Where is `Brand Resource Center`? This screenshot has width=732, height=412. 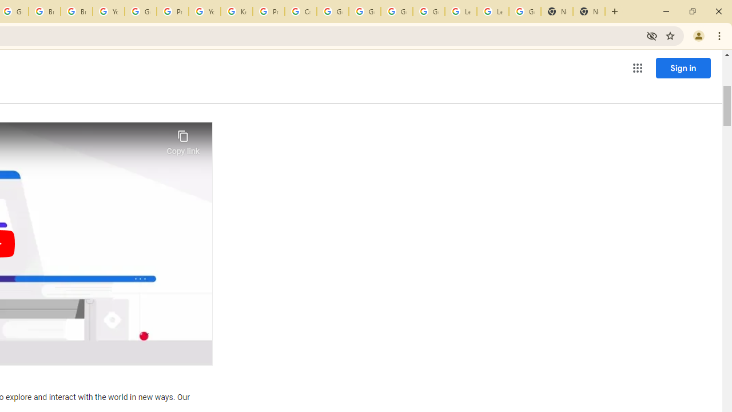 Brand Resource Center is located at coordinates (45, 11).